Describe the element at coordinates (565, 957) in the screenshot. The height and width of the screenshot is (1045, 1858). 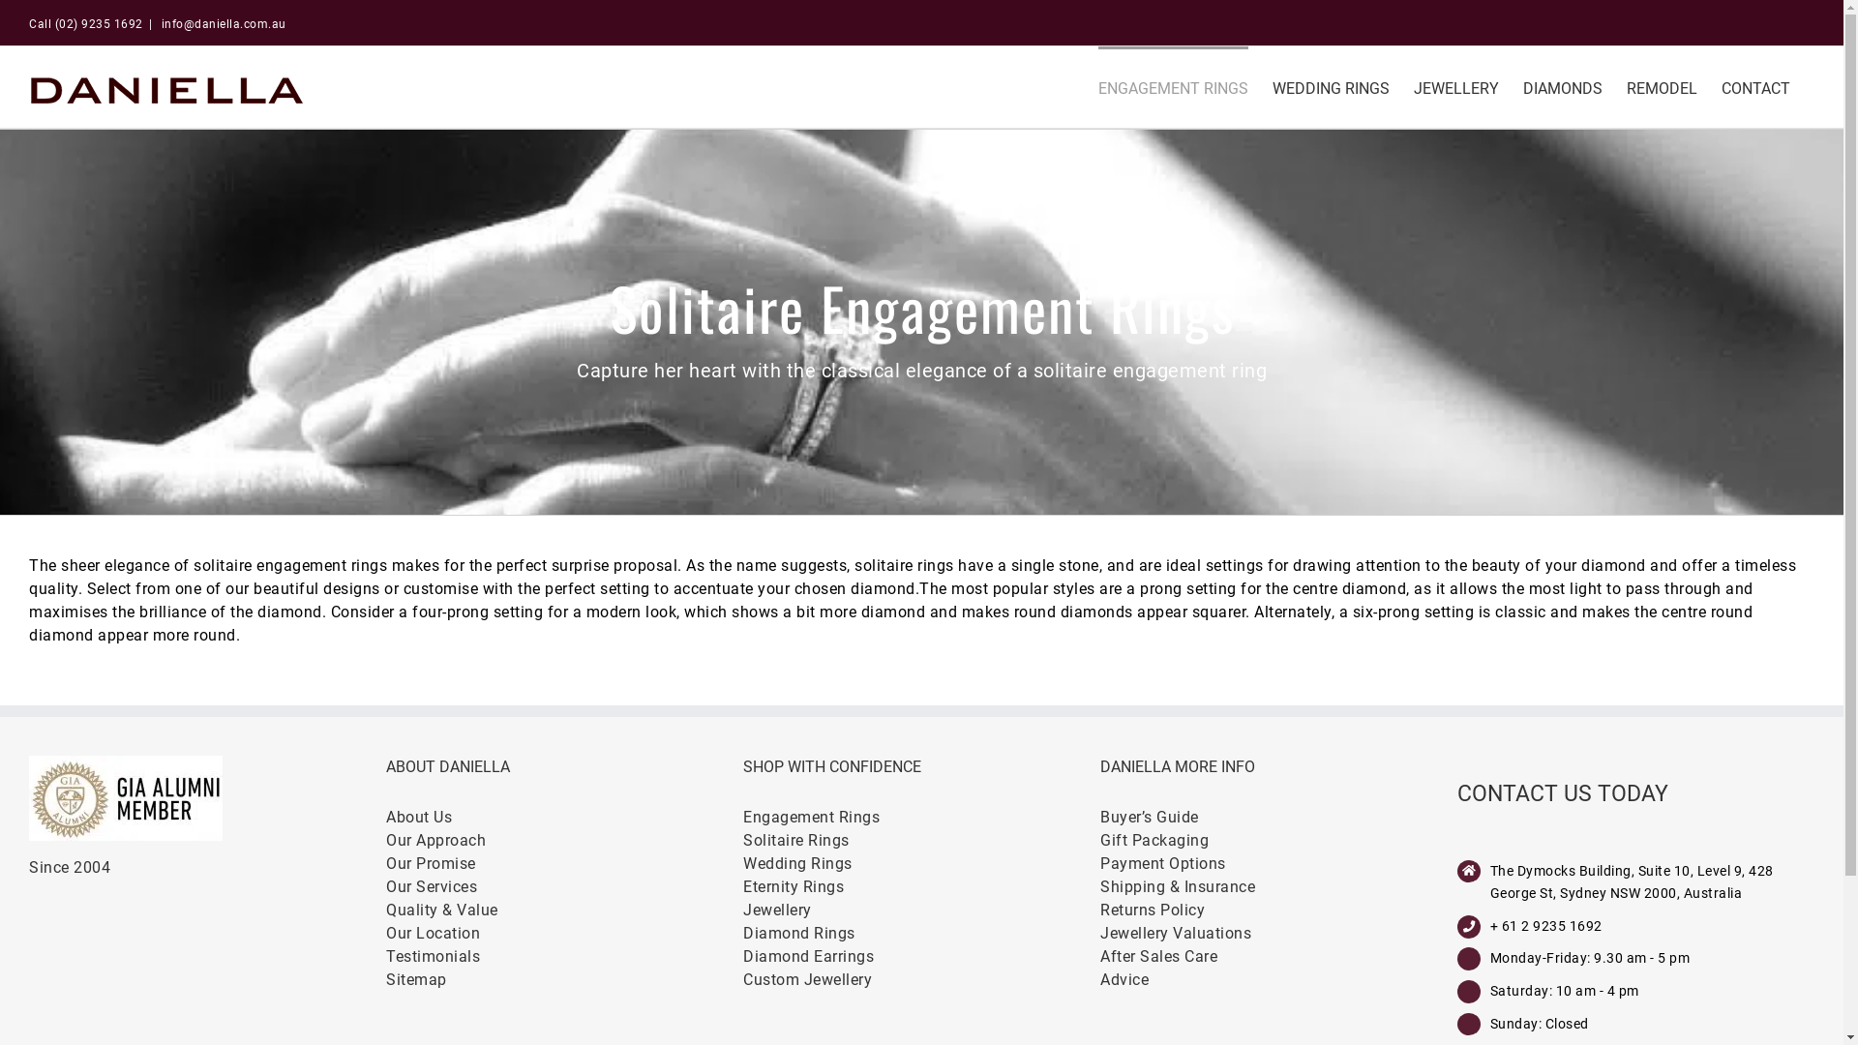
I see `Testimonials` at that location.